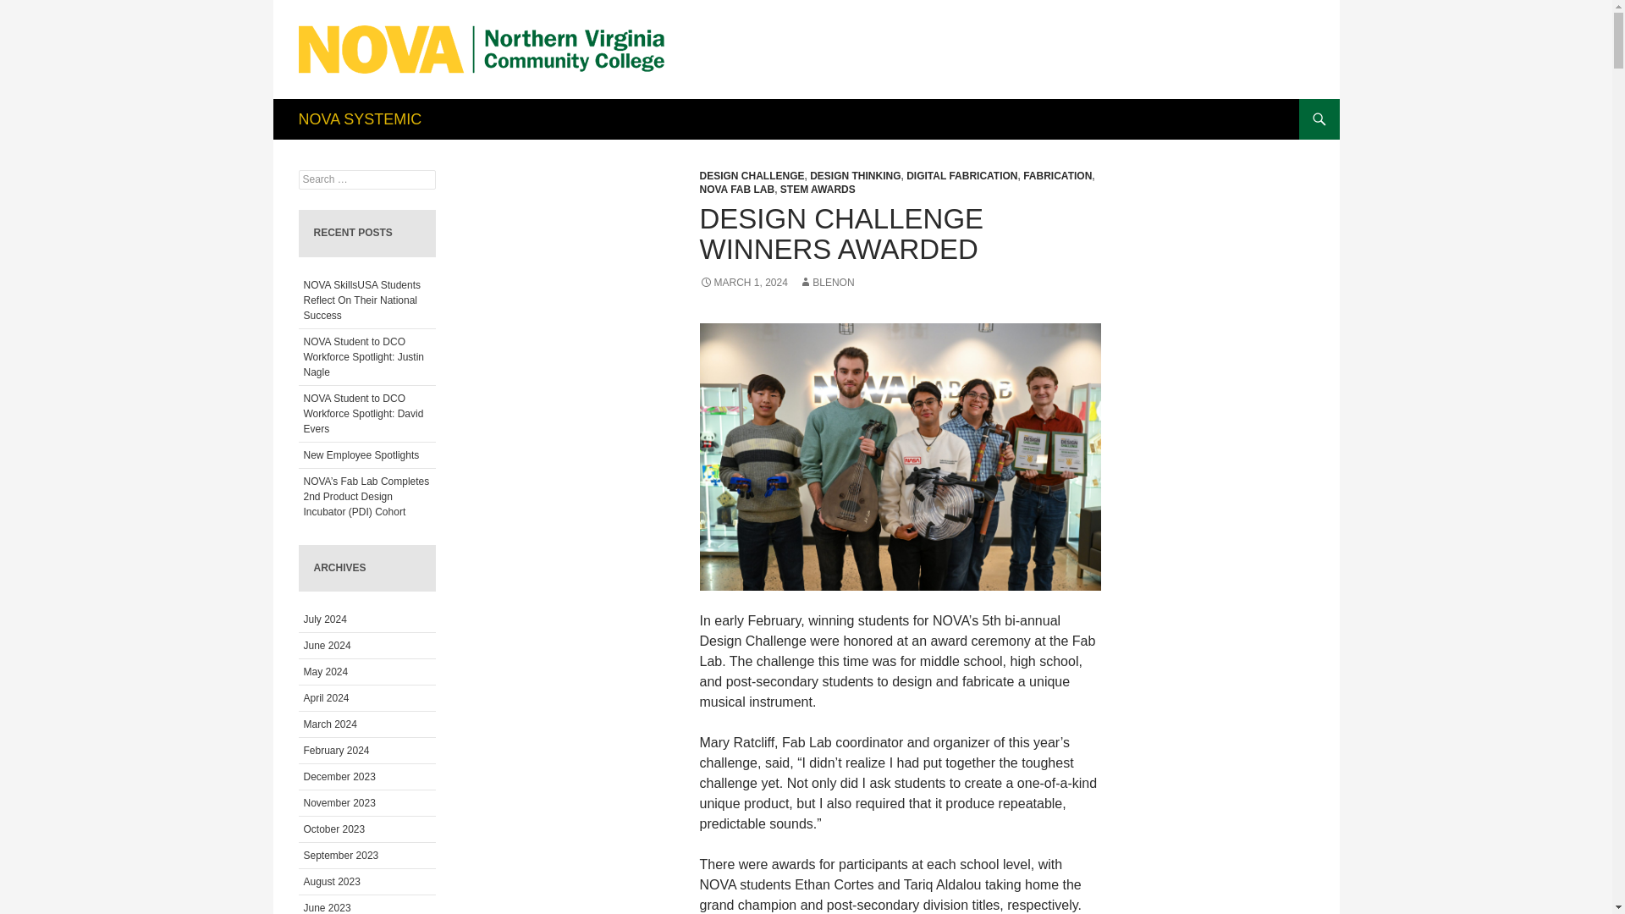  What do you see at coordinates (362, 414) in the screenshot?
I see `NOVA Student to DCO Workforce Spotlight: David Evers` at bounding box center [362, 414].